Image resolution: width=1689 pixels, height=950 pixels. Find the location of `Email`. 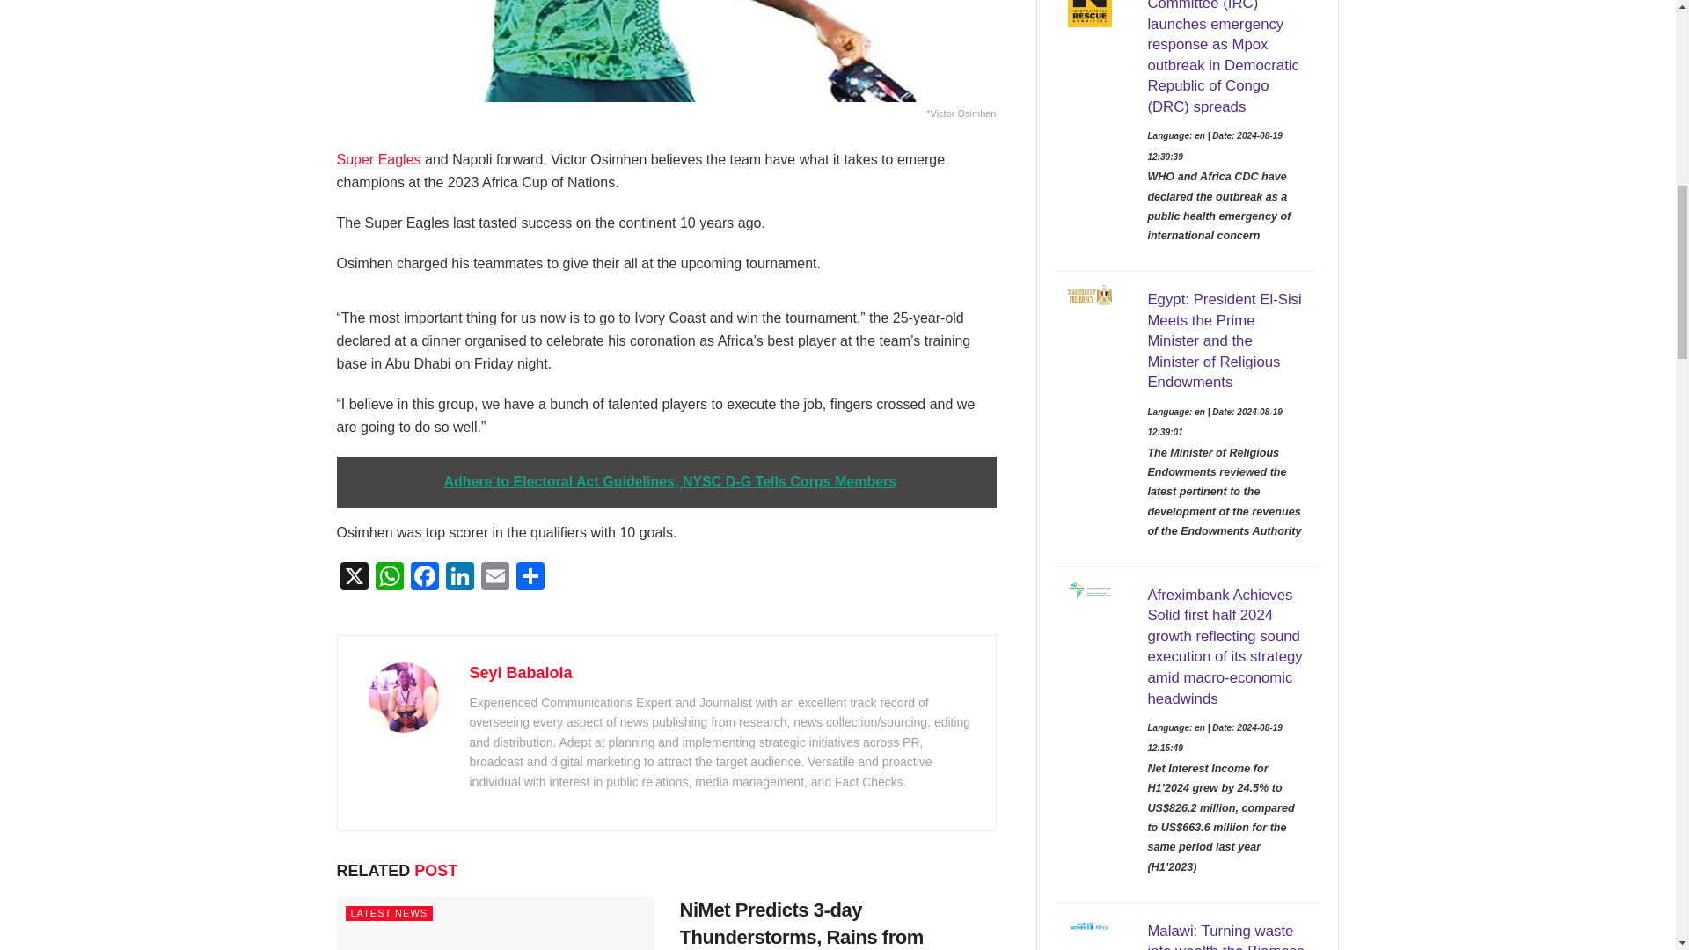

Email is located at coordinates (494, 579).